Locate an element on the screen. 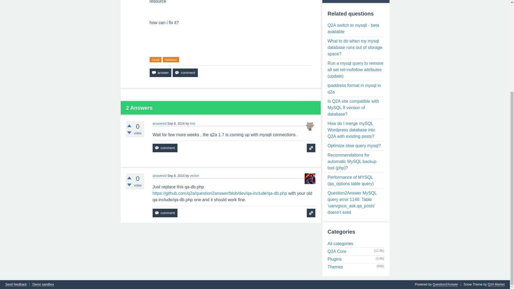  Add a comment on this answer is located at coordinates (165, 148).